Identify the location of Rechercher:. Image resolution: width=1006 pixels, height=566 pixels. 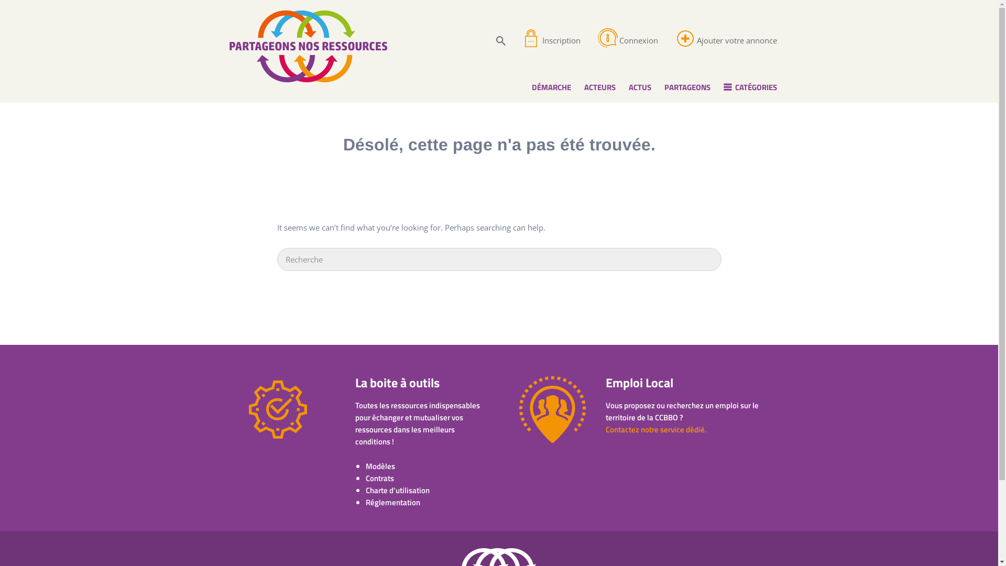
(499, 259).